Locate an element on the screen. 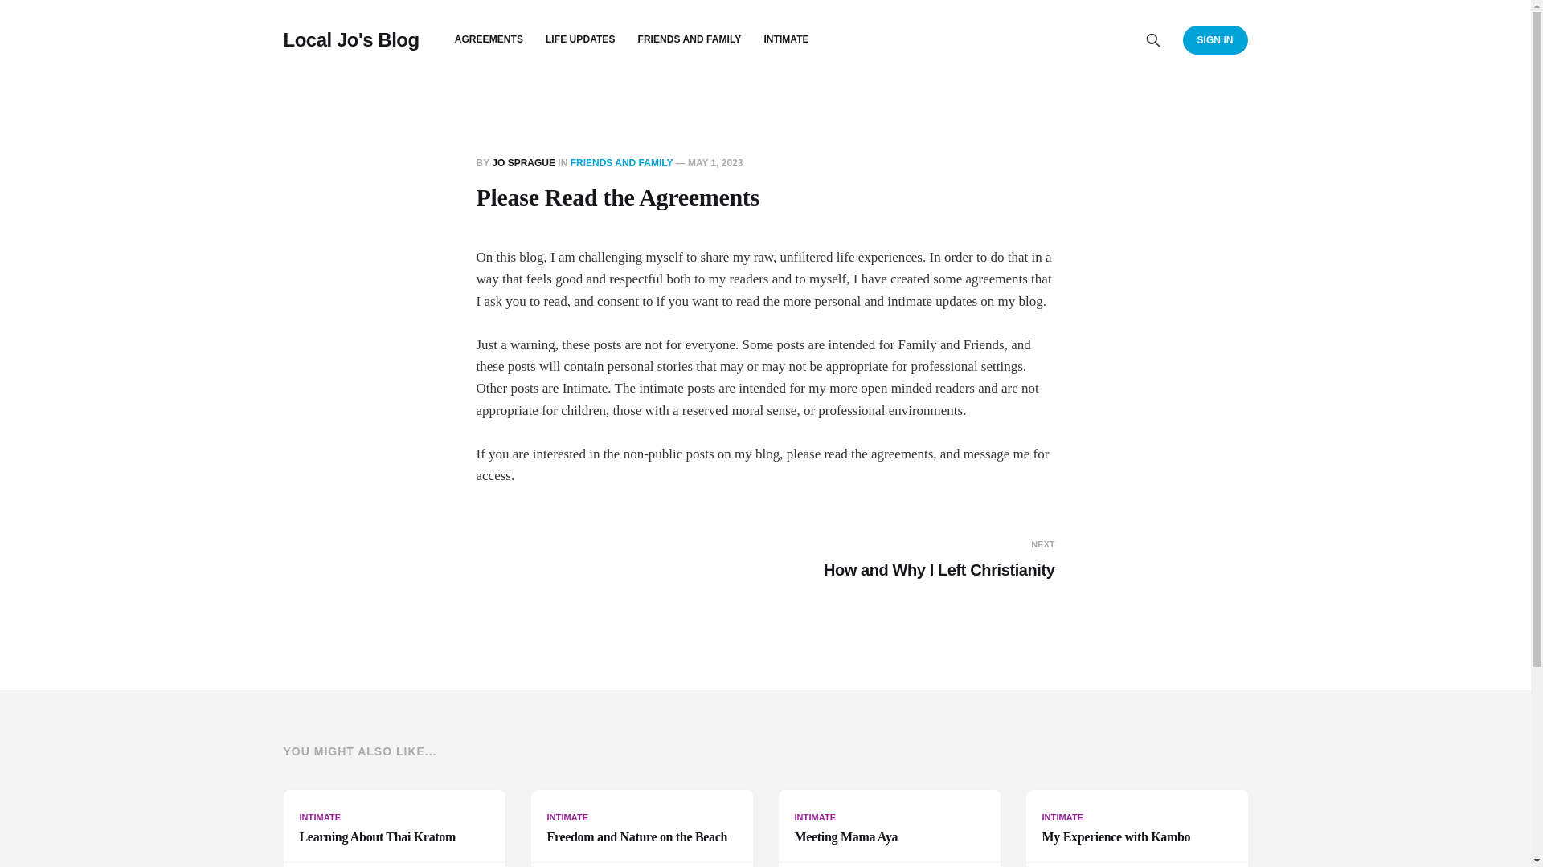 This screenshot has width=1543, height=867. JO SPRAGUE is located at coordinates (524, 162).